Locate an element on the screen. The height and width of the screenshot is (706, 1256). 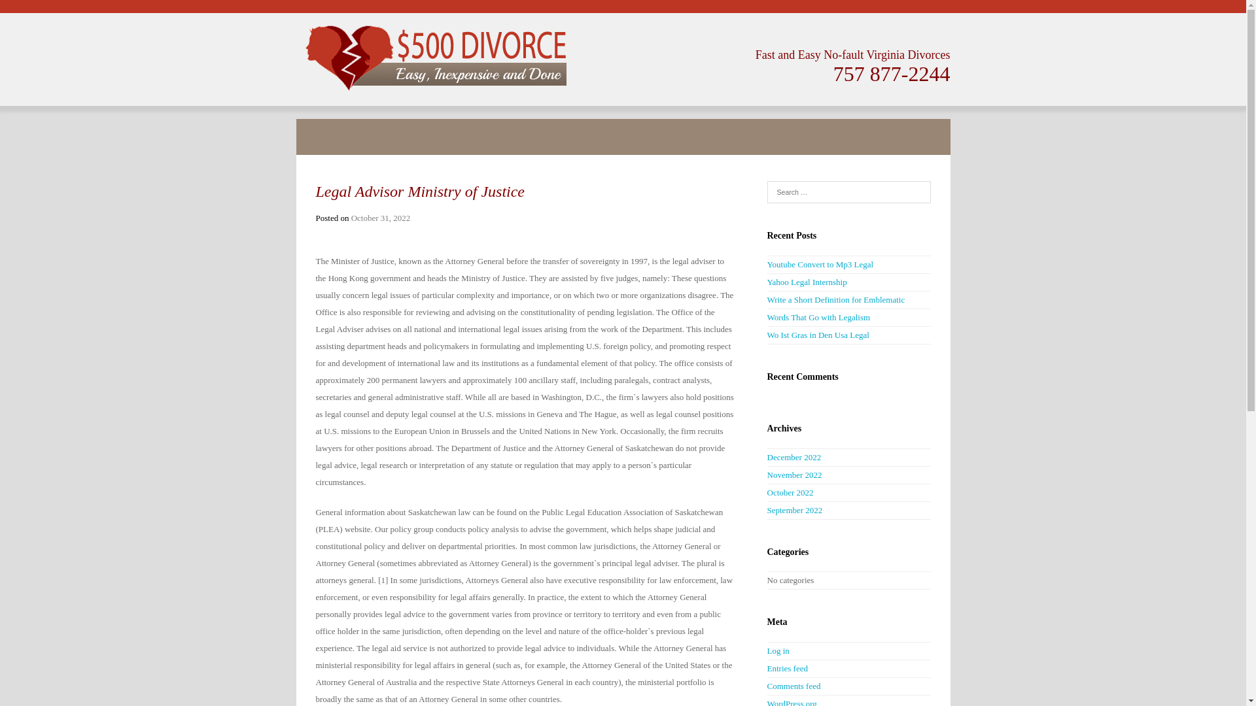
757 877-2244 is located at coordinates (892, 74).